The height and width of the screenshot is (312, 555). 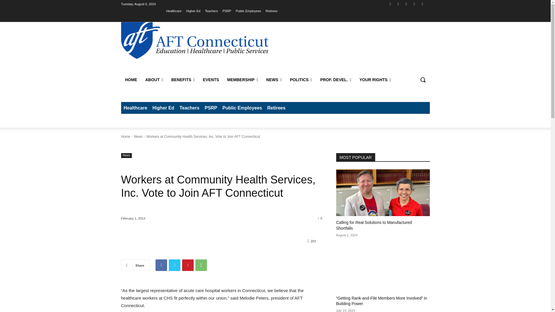 What do you see at coordinates (406, 4) in the screenshot?
I see `Mail` at bounding box center [406, 4].